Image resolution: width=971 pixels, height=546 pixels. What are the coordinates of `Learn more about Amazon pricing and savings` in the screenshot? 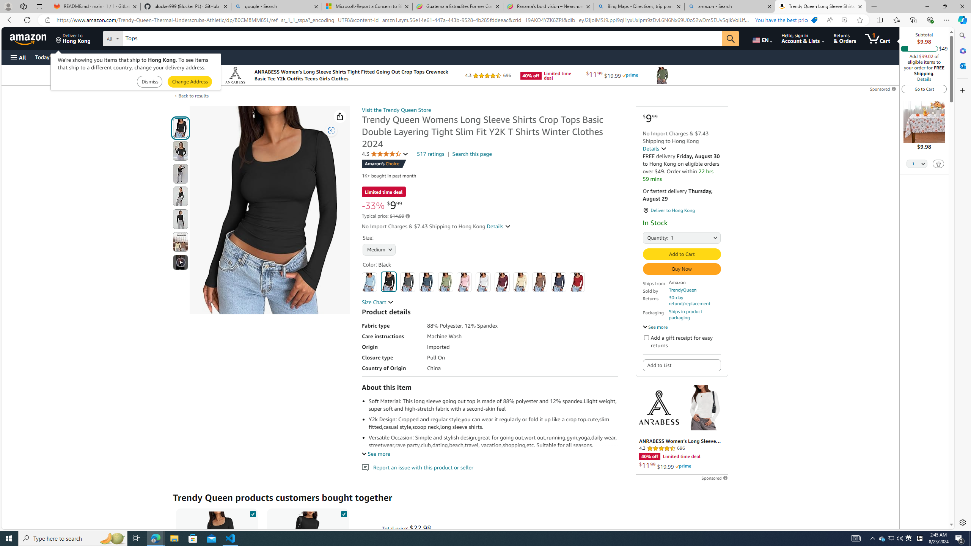 It's located at (407, 216).